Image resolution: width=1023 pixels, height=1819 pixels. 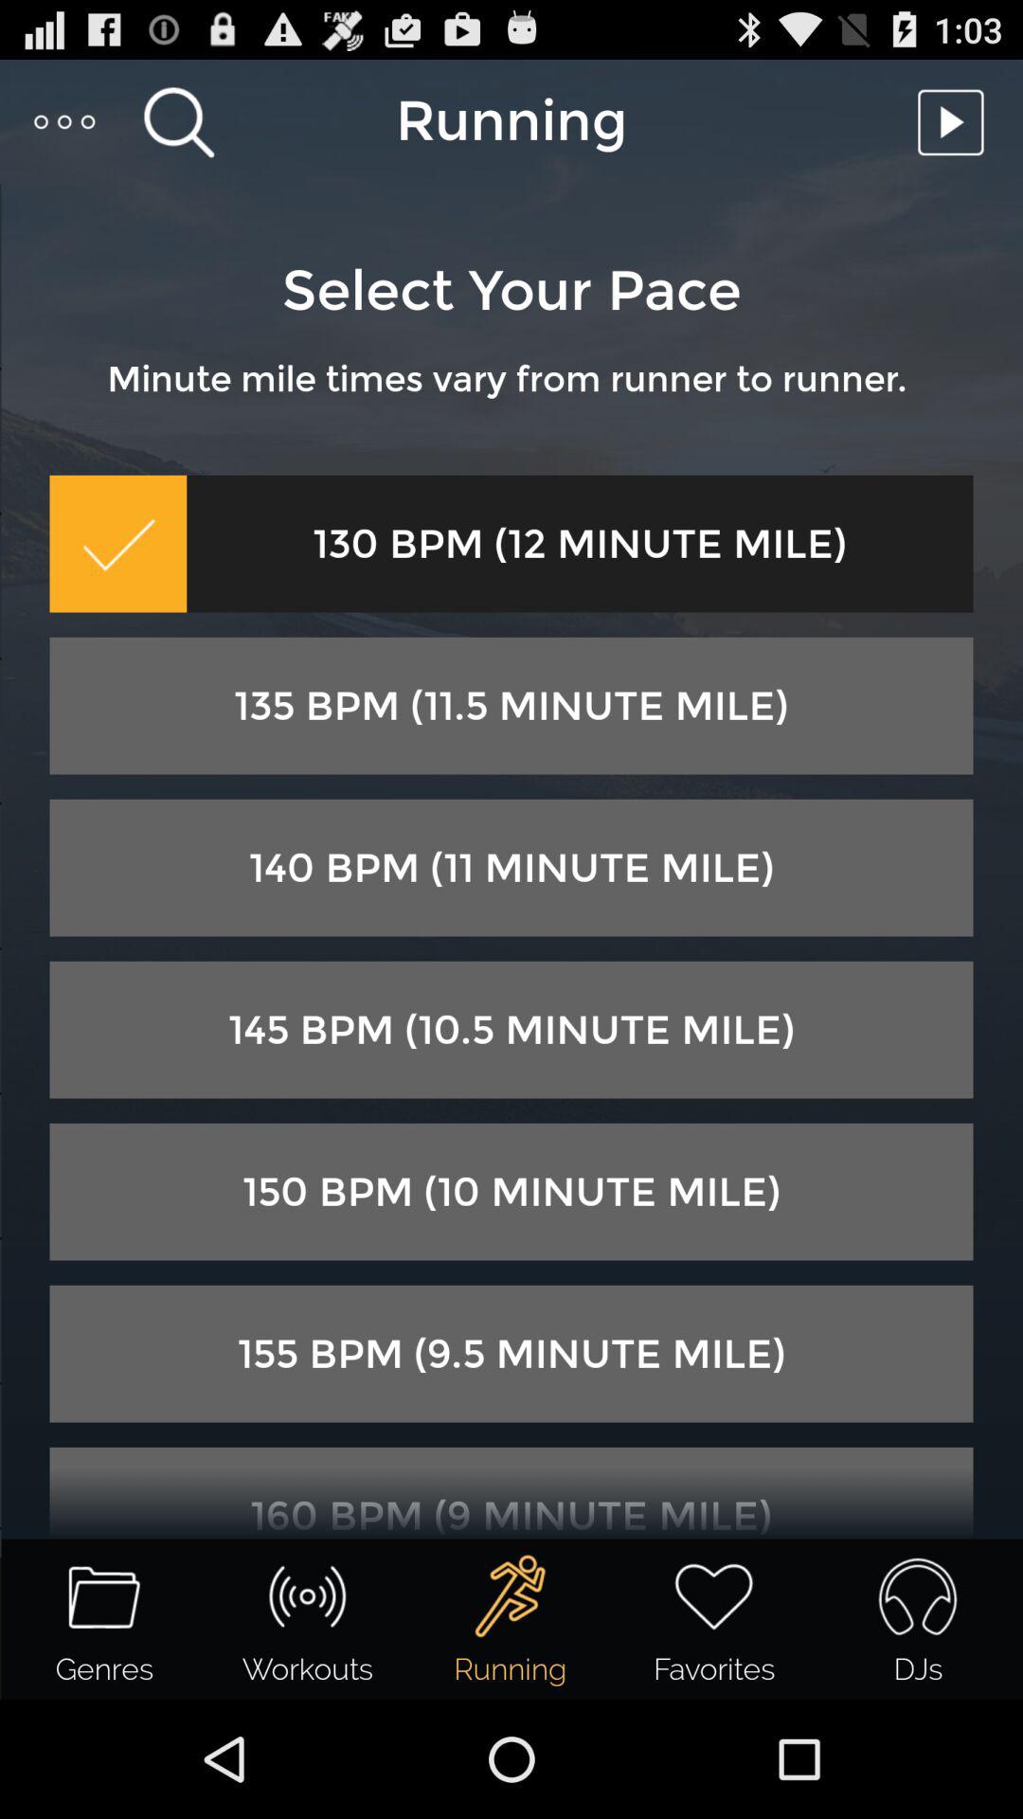 I want to click on toggle start, so click(x=956, y=121).